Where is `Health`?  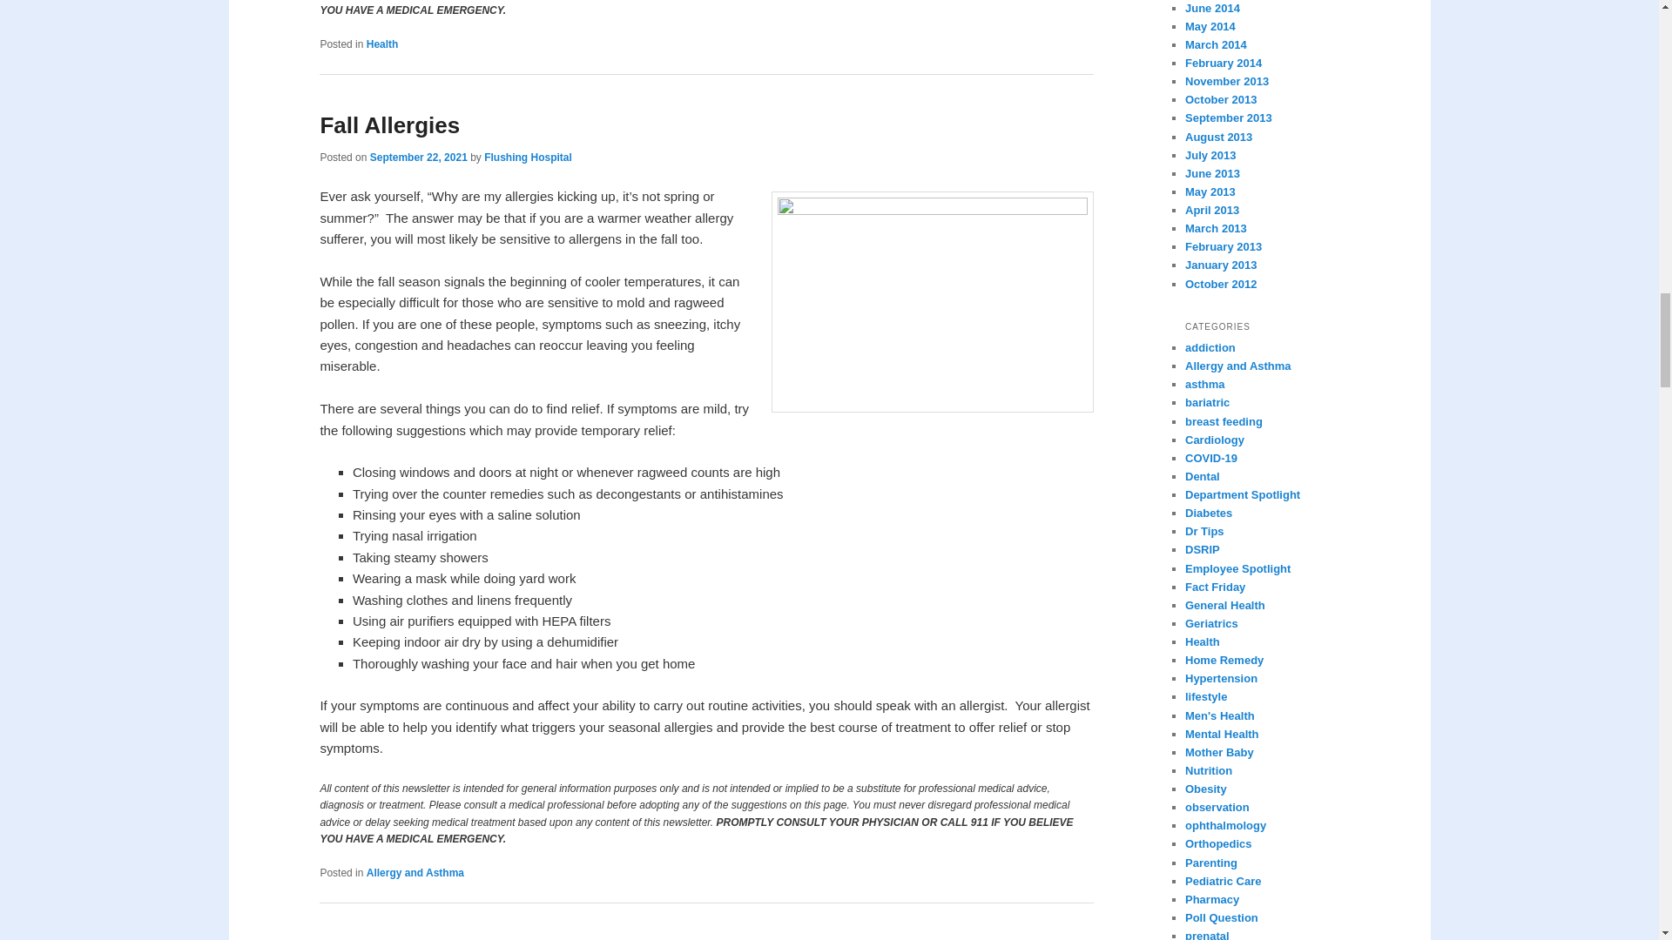 Health is located at coordinates (382, 44).